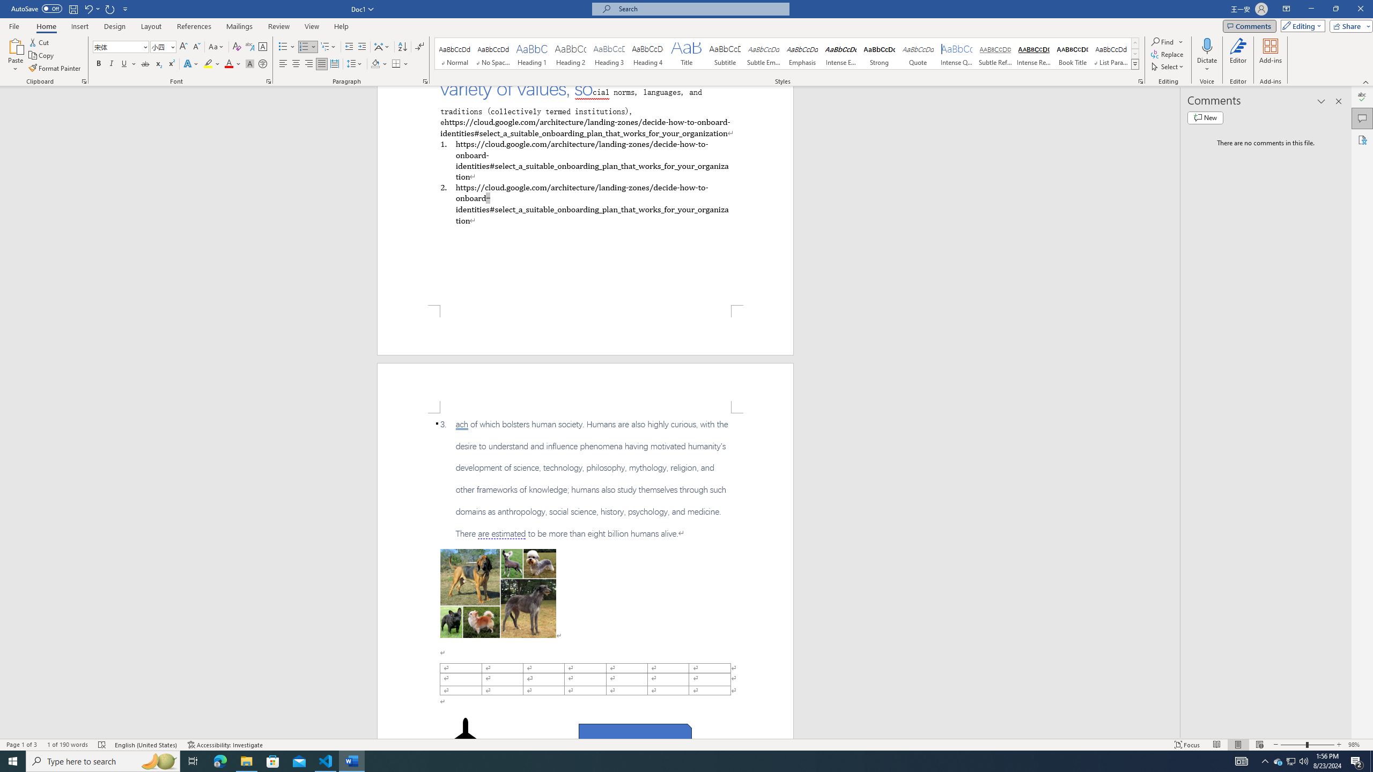 This screenshot has height=772, width=1373. Describe the element at coordinates (278, 26) in the screenshot. I see `Review` at that location.